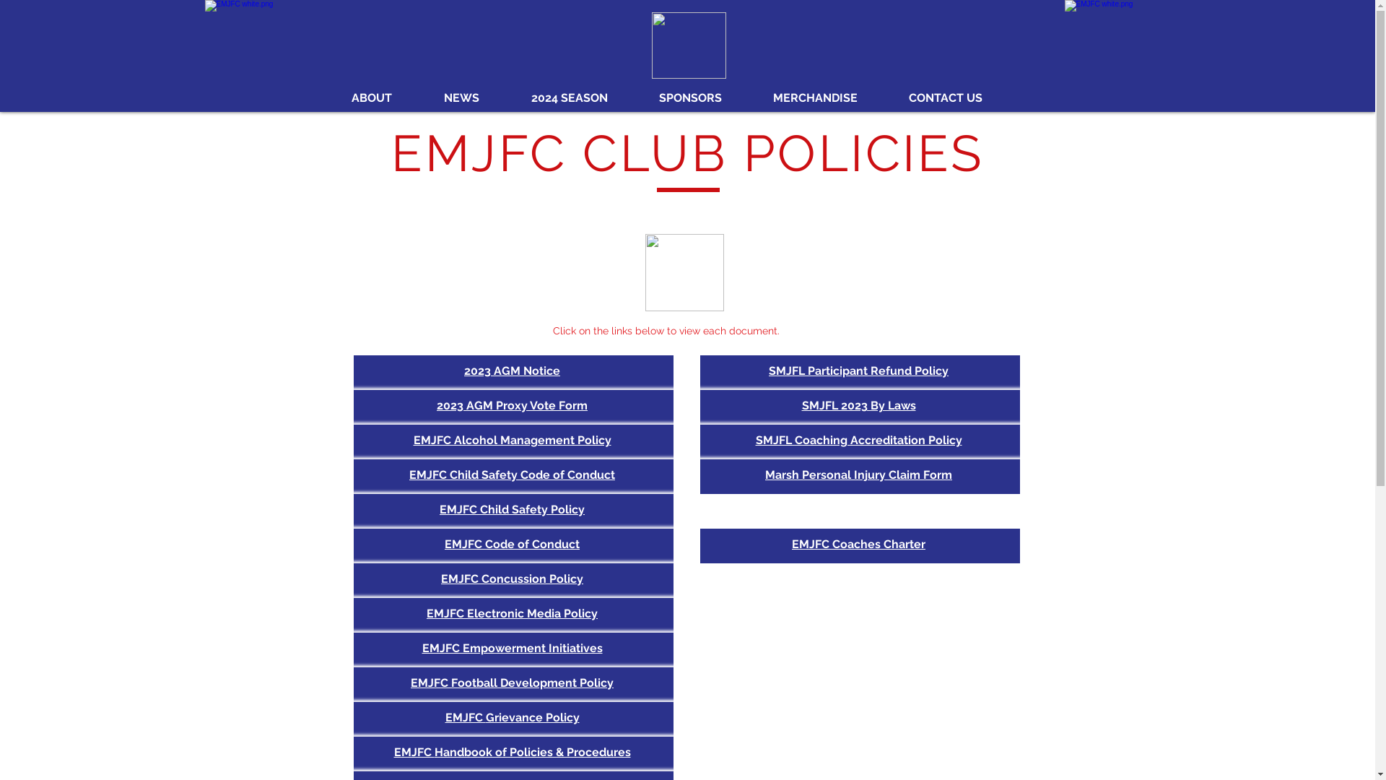 This screenshot has height=780, width=1386. Describe the element at coordinates (533, 475) in the screenshot. I see `Child Safety Code of Conduct` at that location.